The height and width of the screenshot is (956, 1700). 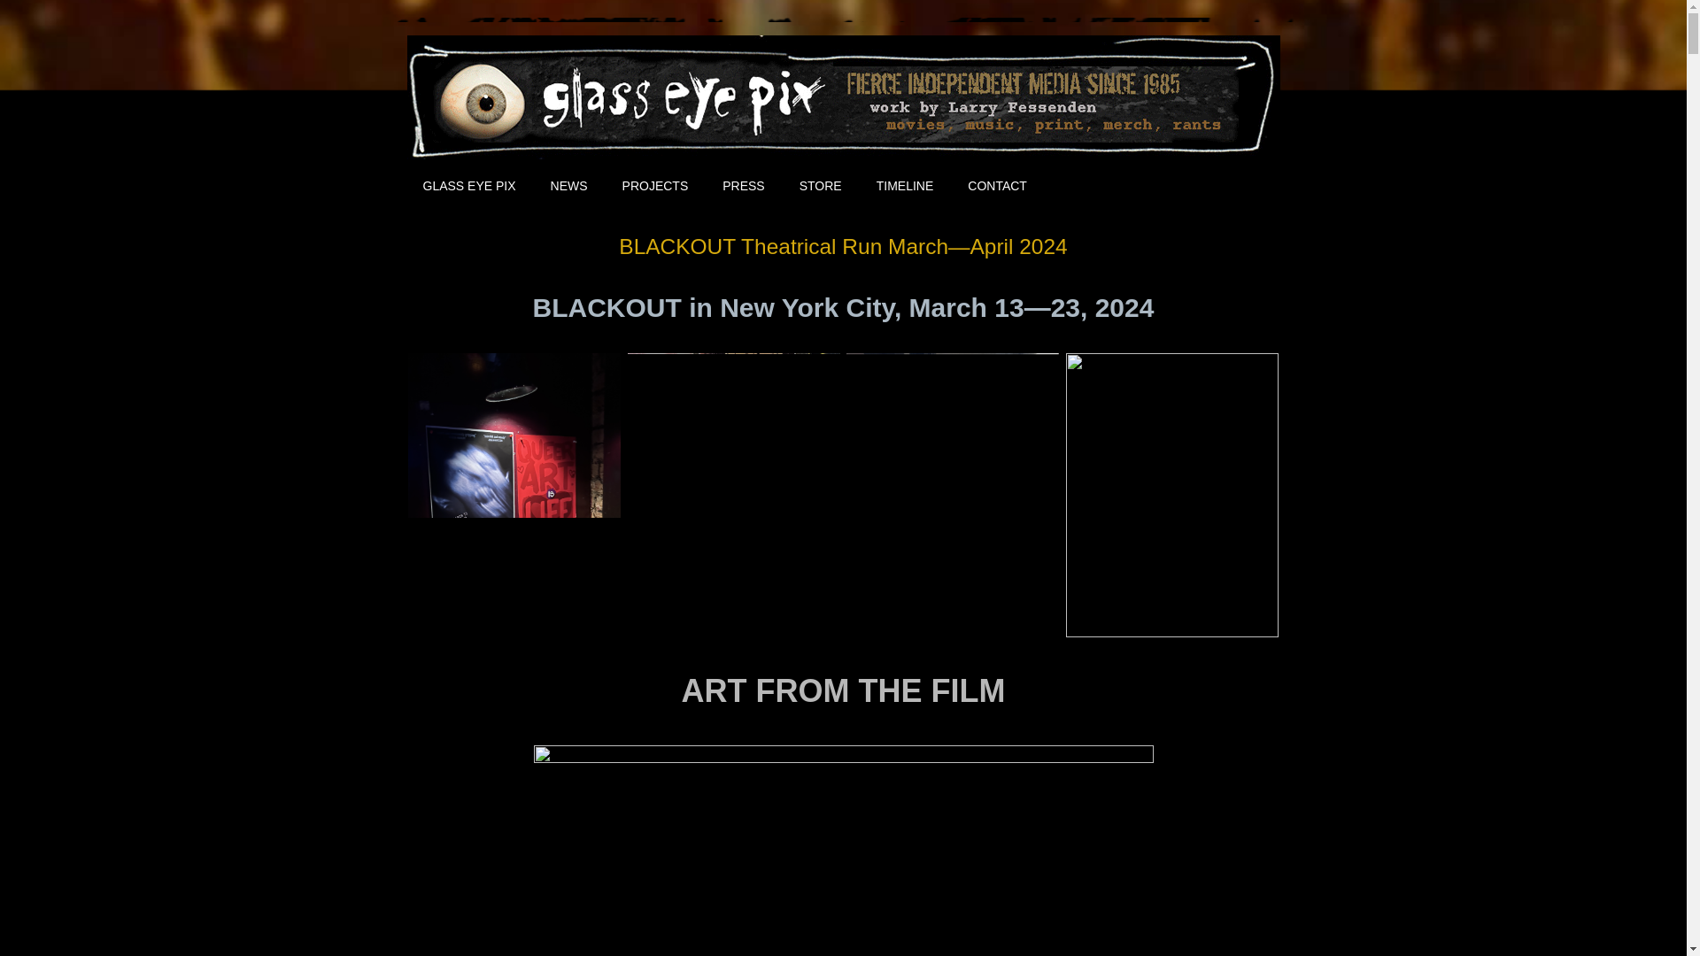 I want to click on Youtube, so click(x=1159, y=185).